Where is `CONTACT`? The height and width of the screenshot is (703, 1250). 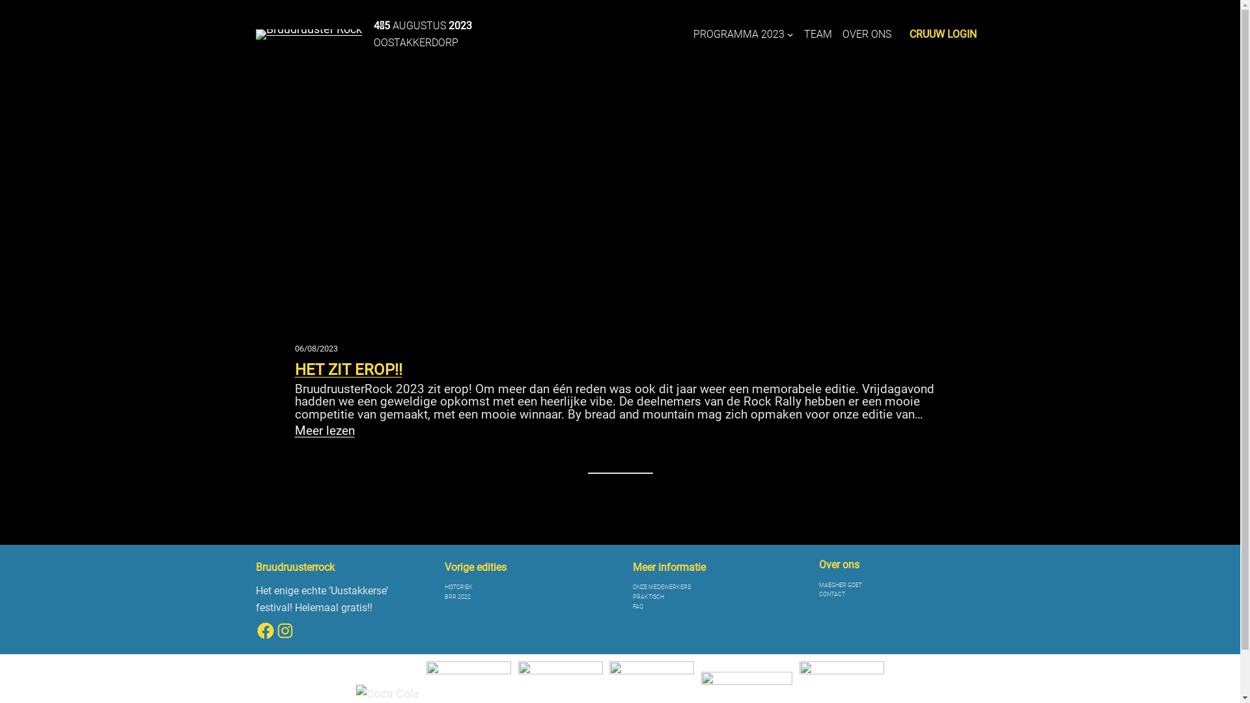
CONTACT is located at coordinates (832, 595).